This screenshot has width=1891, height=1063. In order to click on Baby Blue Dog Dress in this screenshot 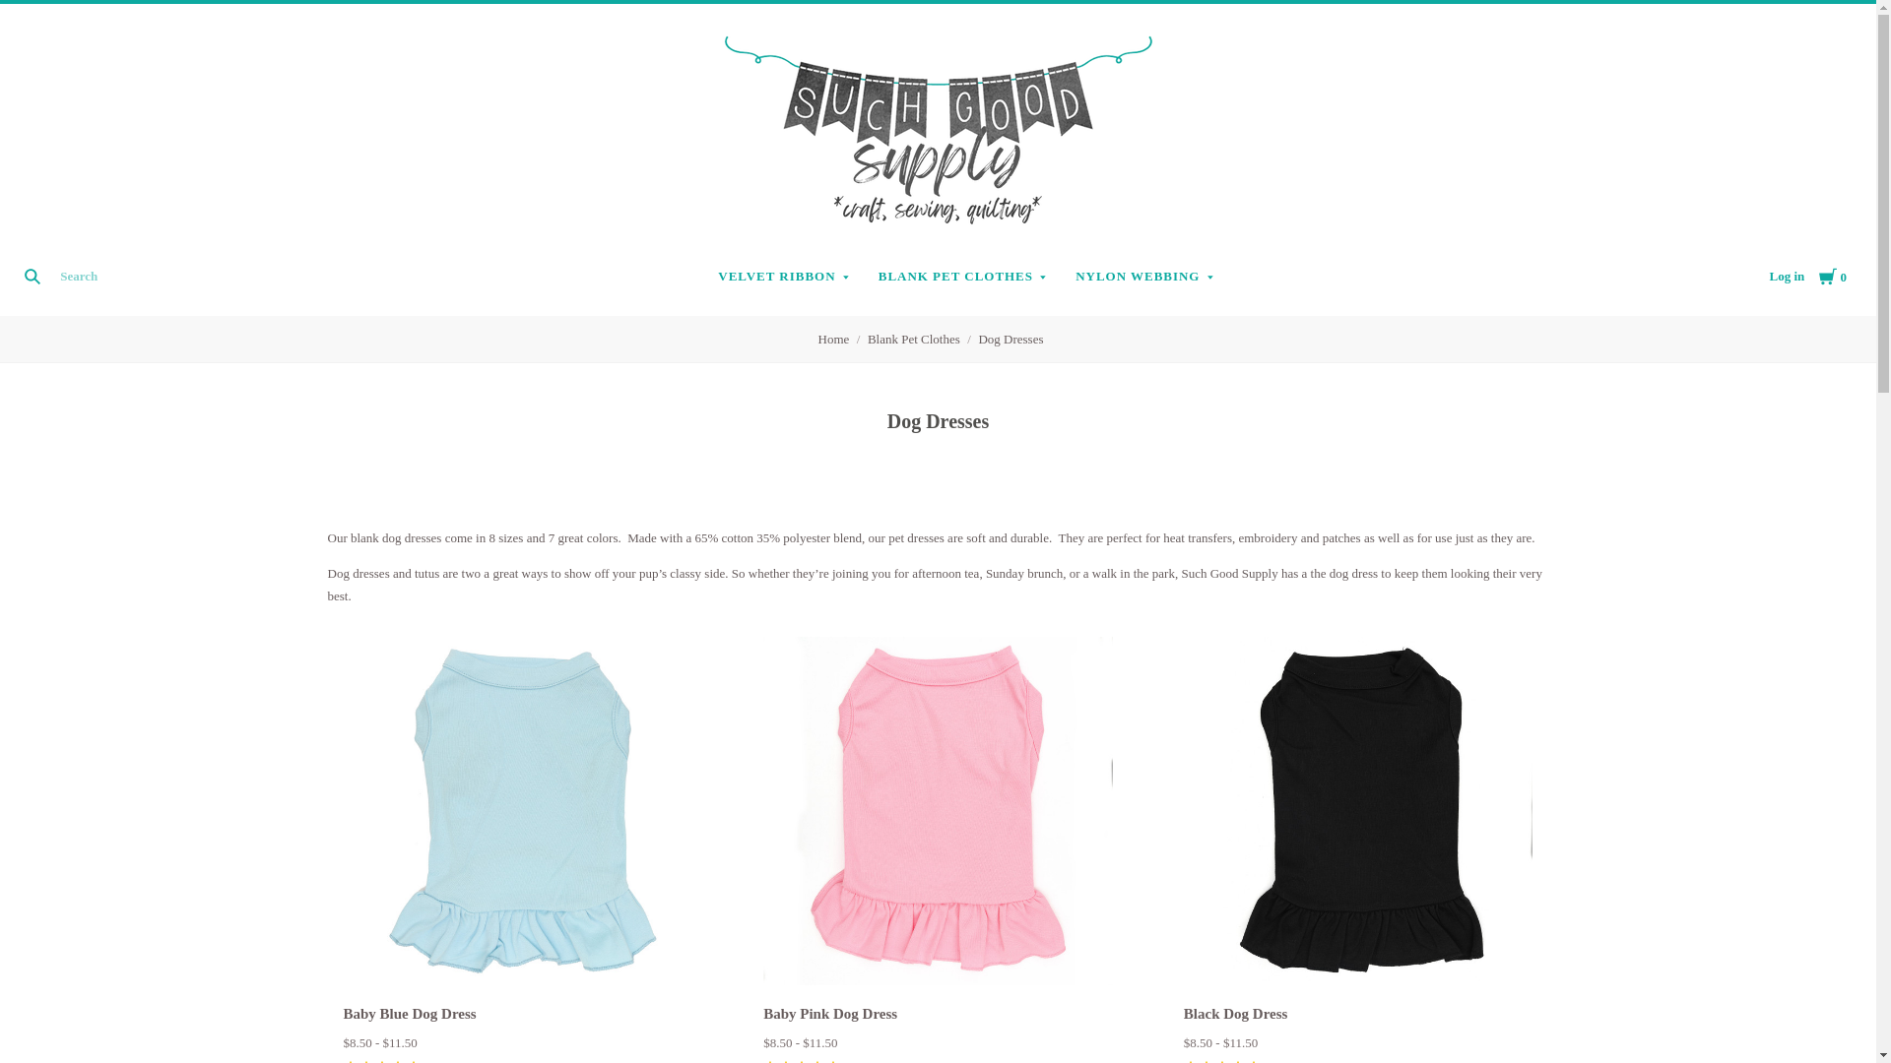, I will do `click(1833, 276)`.